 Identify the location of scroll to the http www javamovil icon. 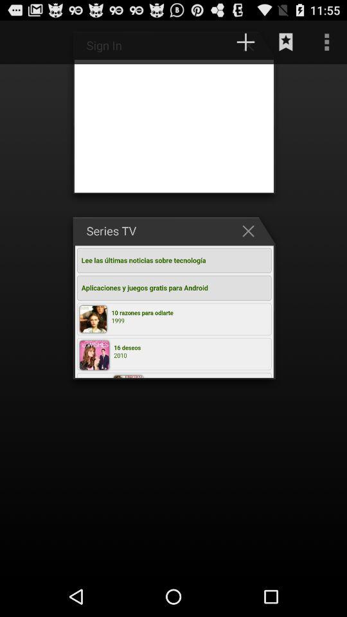
(192, 42).